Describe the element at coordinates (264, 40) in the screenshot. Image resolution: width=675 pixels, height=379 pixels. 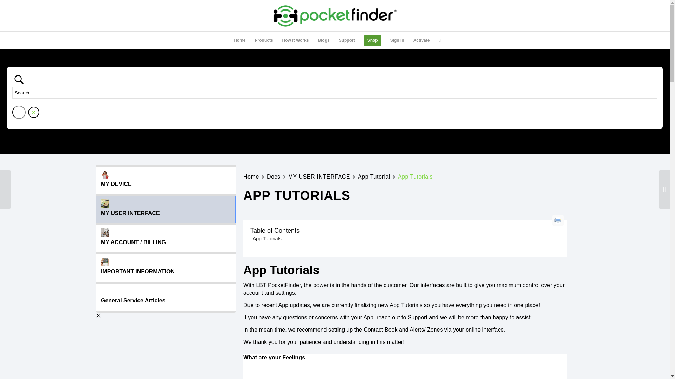
I see `Products` at that location.